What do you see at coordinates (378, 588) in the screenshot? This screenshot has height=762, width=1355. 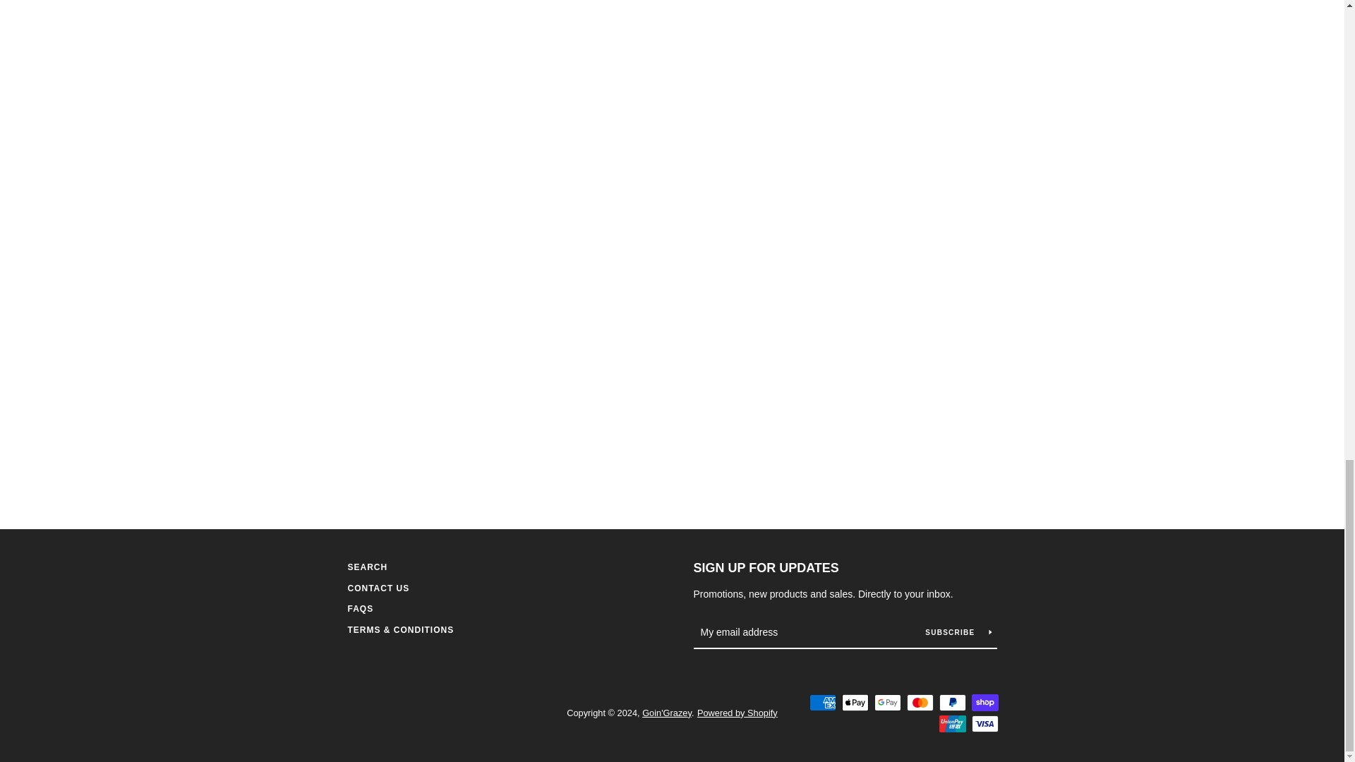 I see `CONTACT US` at bounding box center [378, 588].